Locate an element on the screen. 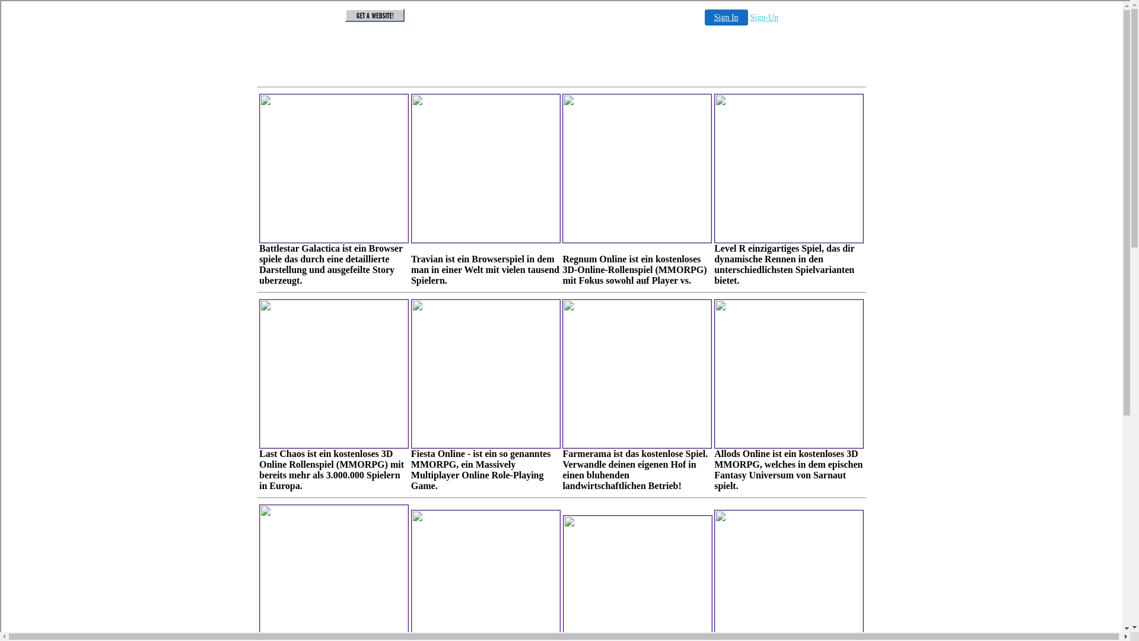 The width and height of the screenshot is (1139, 641). testspiel deutschland bosnien 2010 is located at coordinates (396, 570).